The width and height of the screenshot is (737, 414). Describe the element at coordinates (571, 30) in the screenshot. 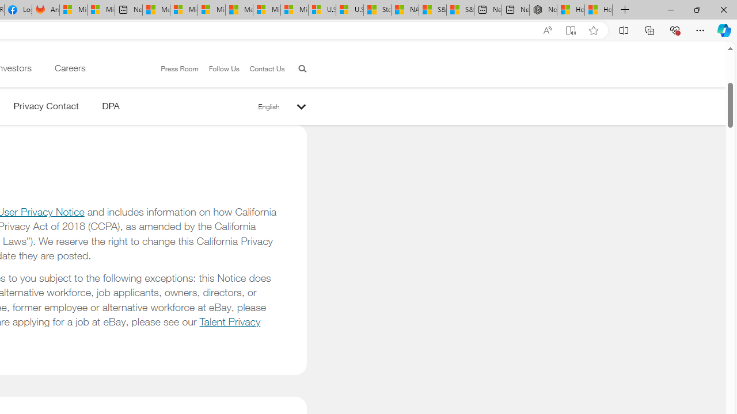

I see `Enter Immersive Reader (F9)` at that location.